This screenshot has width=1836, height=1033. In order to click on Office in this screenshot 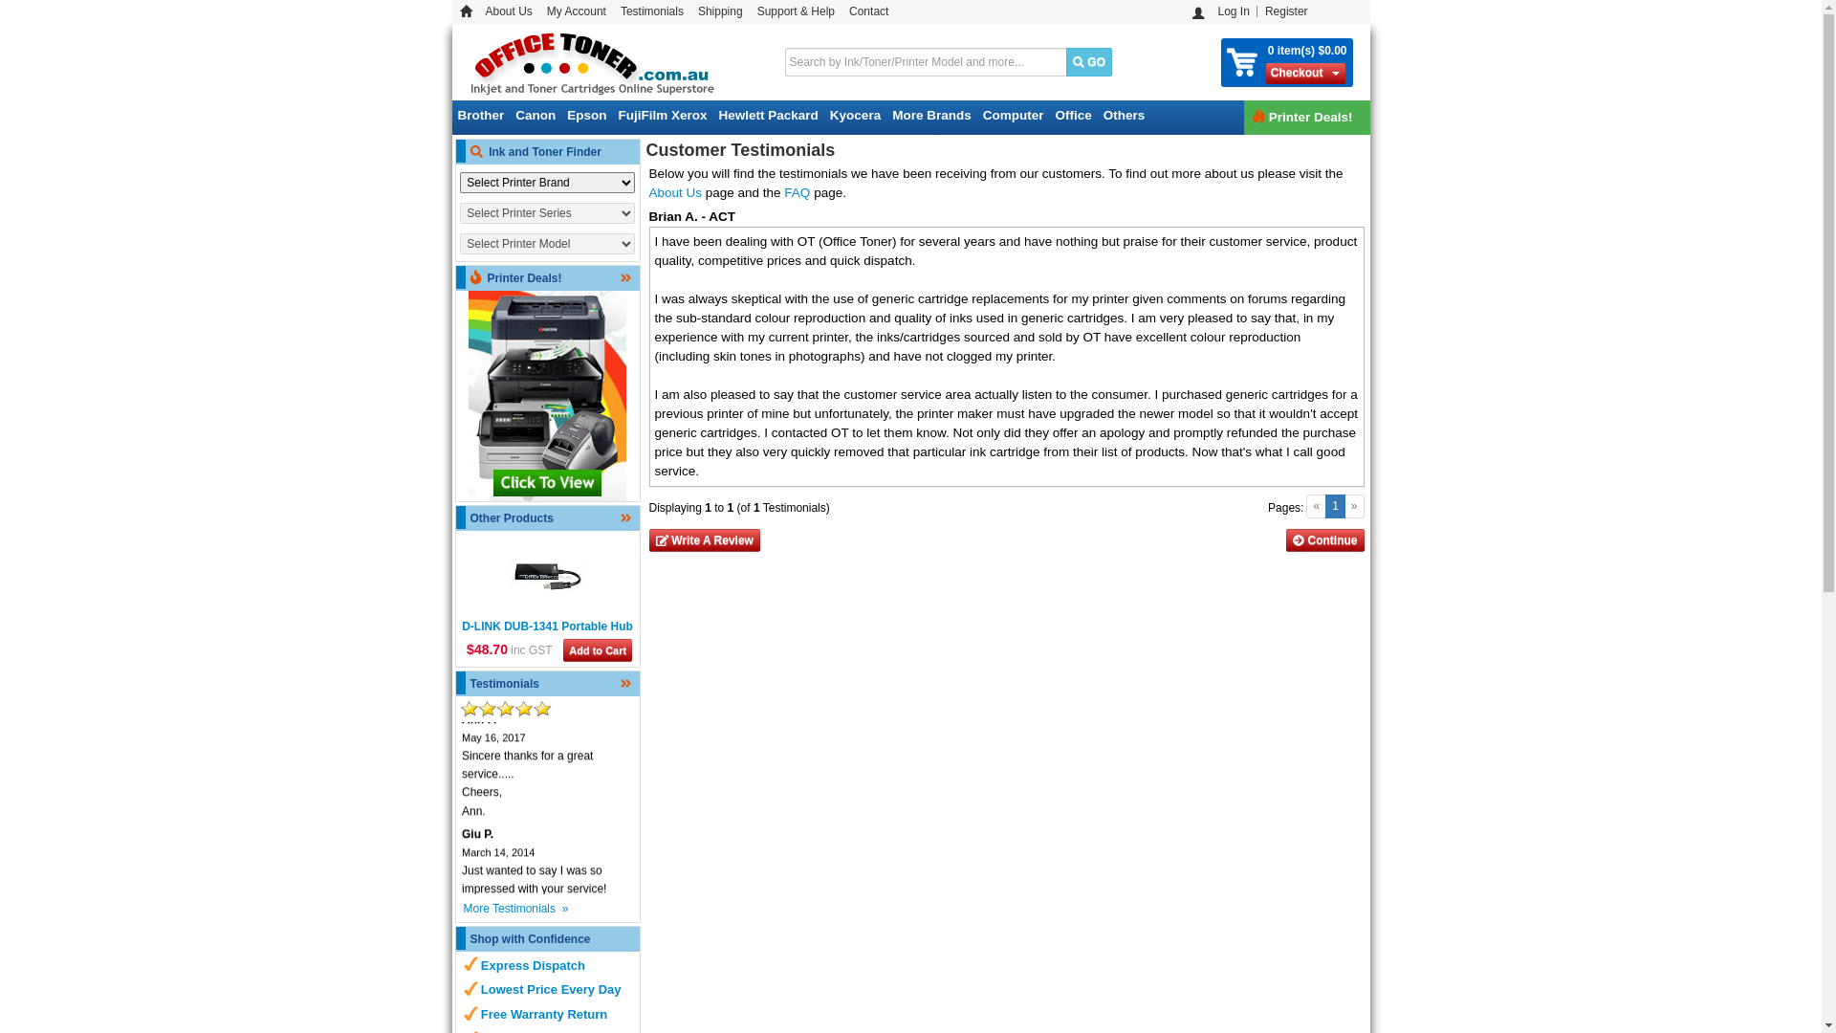, I will do `click(1073, 116)`.